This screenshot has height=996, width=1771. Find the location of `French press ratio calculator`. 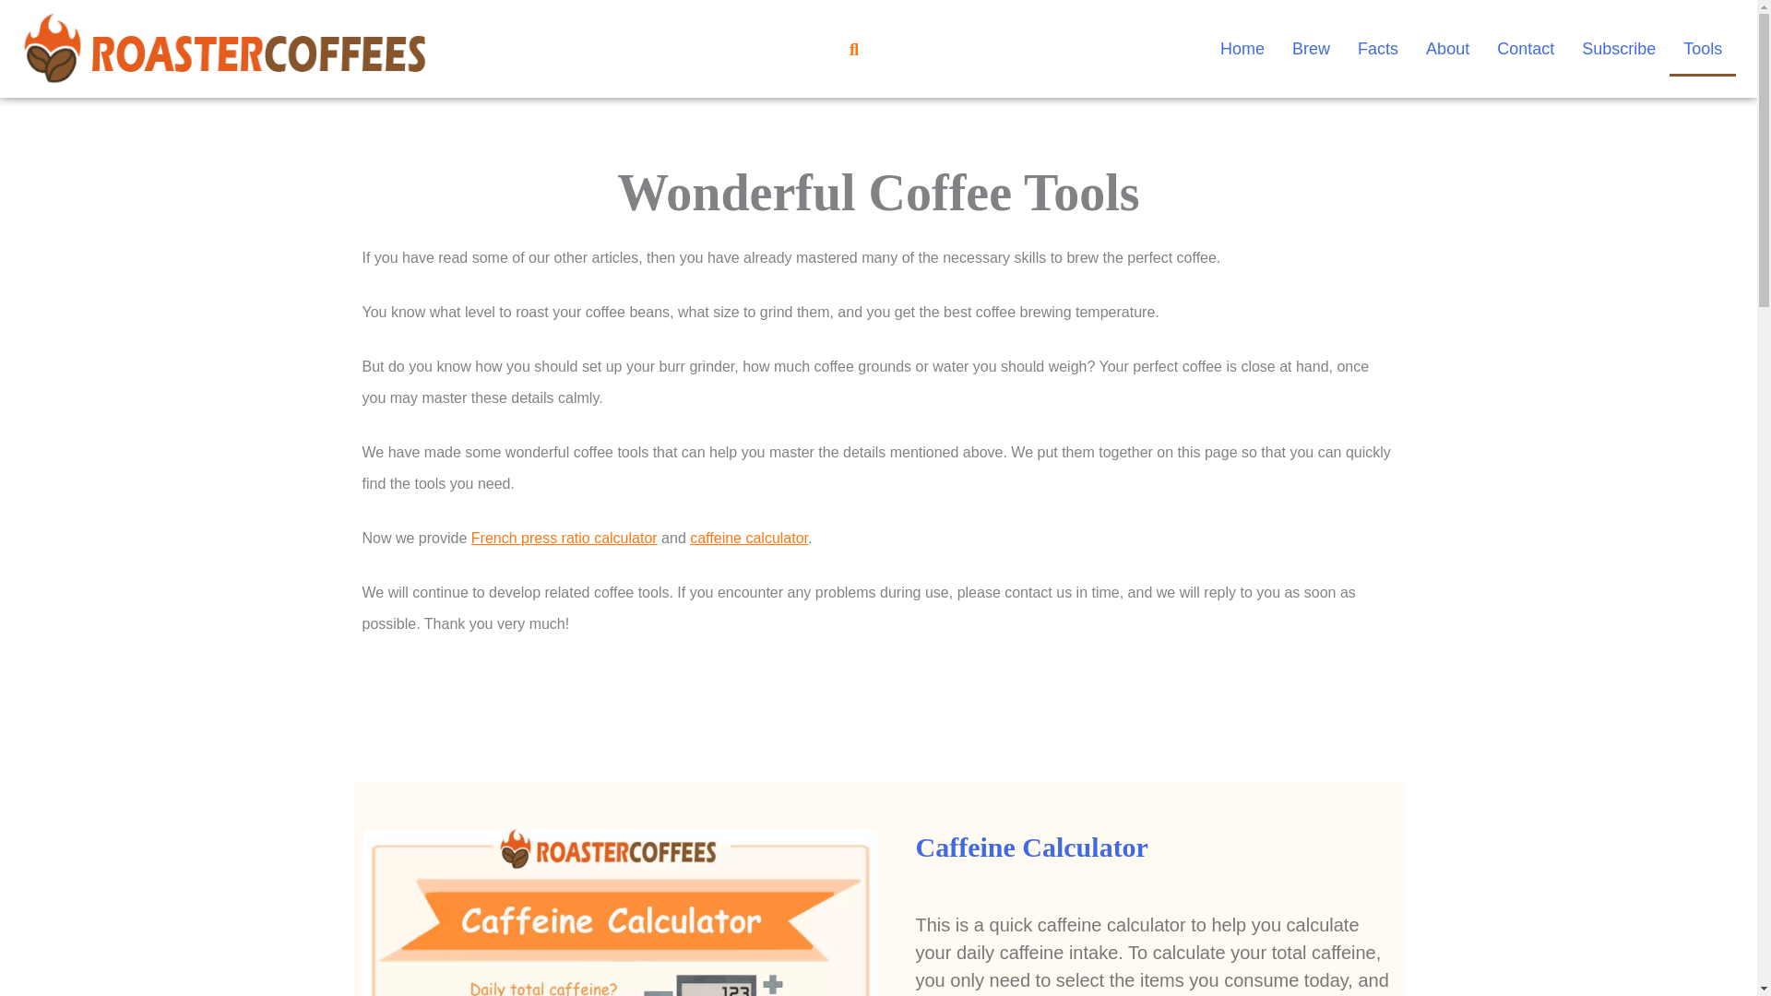

French press ratio calculator is located at coordinates (564, 537).